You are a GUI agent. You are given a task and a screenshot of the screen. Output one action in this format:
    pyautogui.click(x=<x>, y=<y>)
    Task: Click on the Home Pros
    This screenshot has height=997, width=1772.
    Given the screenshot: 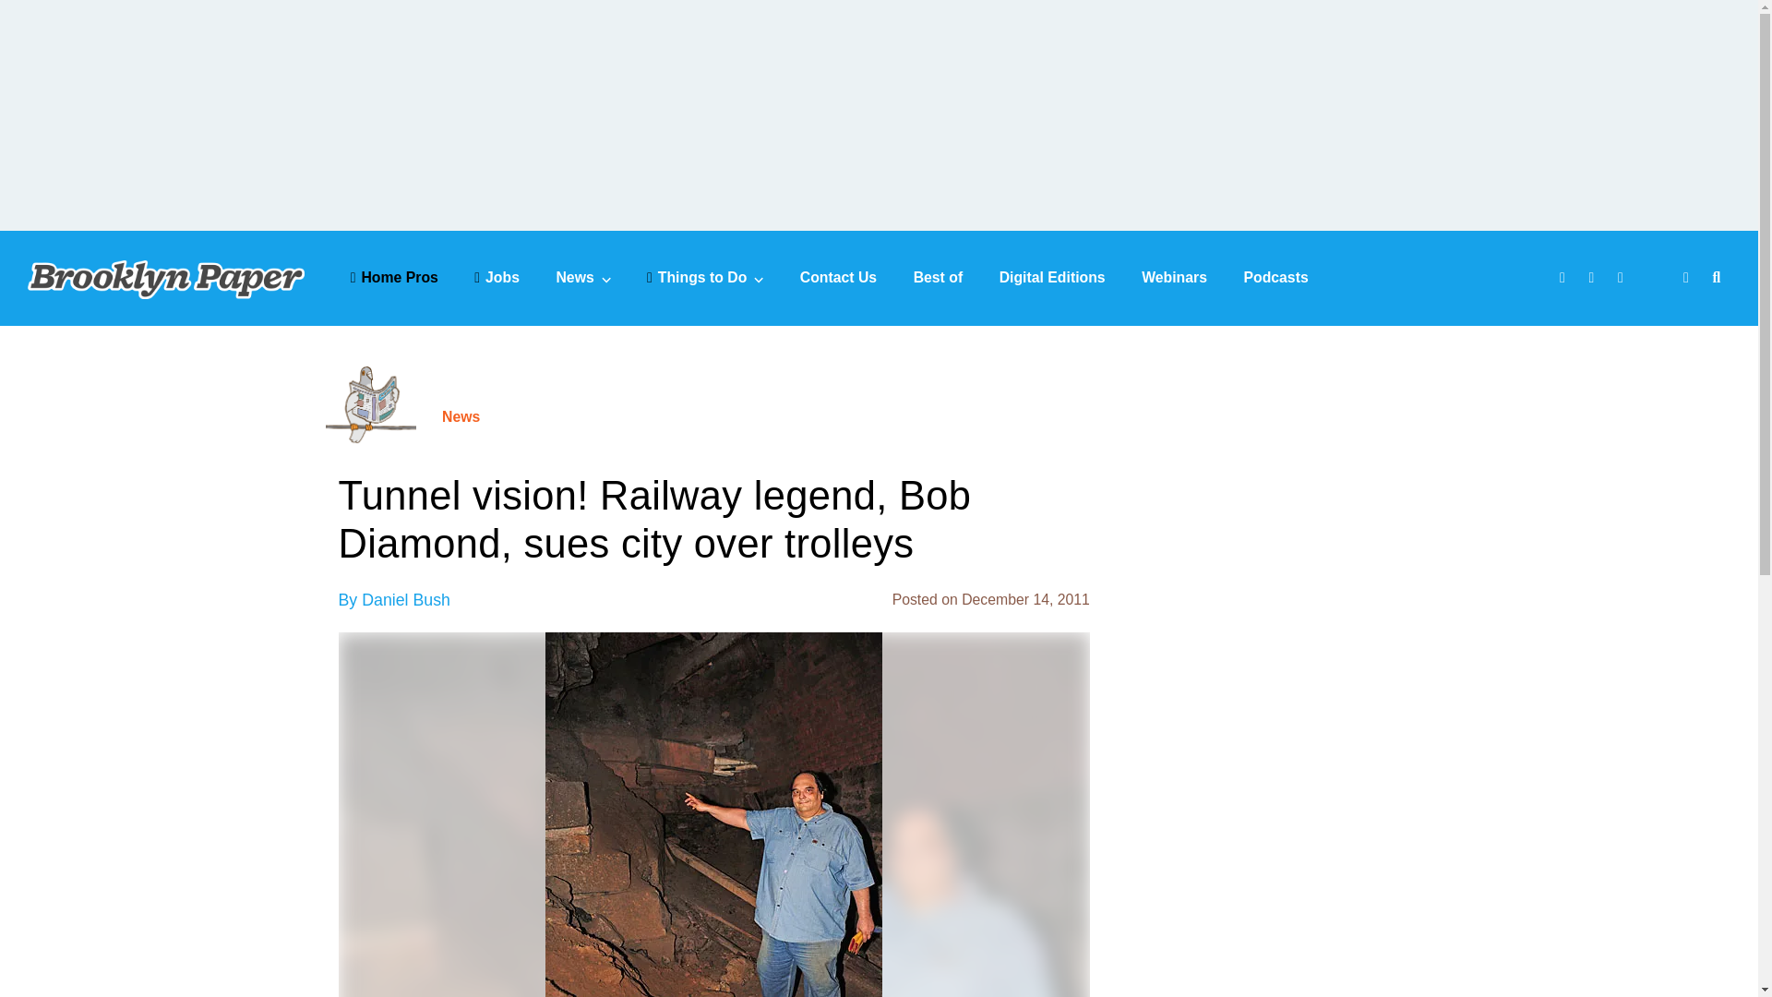 What is the action you would take?
    pyautogui.click(x=394, y=277)
    